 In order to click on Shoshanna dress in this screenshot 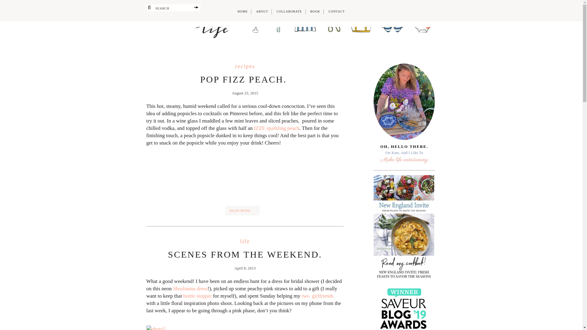, I will do `click(190, 288)`.